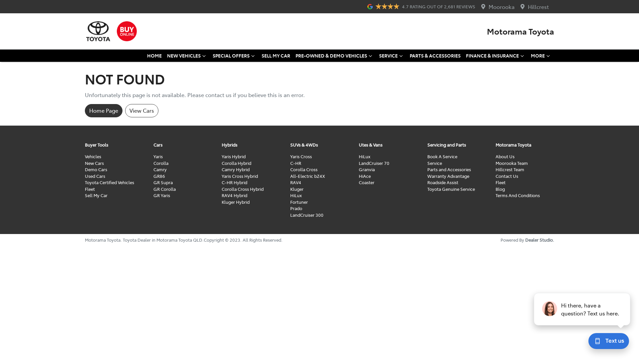 The width and height of the screenshot is (639, 359). What do you see at coordinates (187, 56) in the screenshot?
I see `NEW VEHICLES` at bounding box center [187, 56].